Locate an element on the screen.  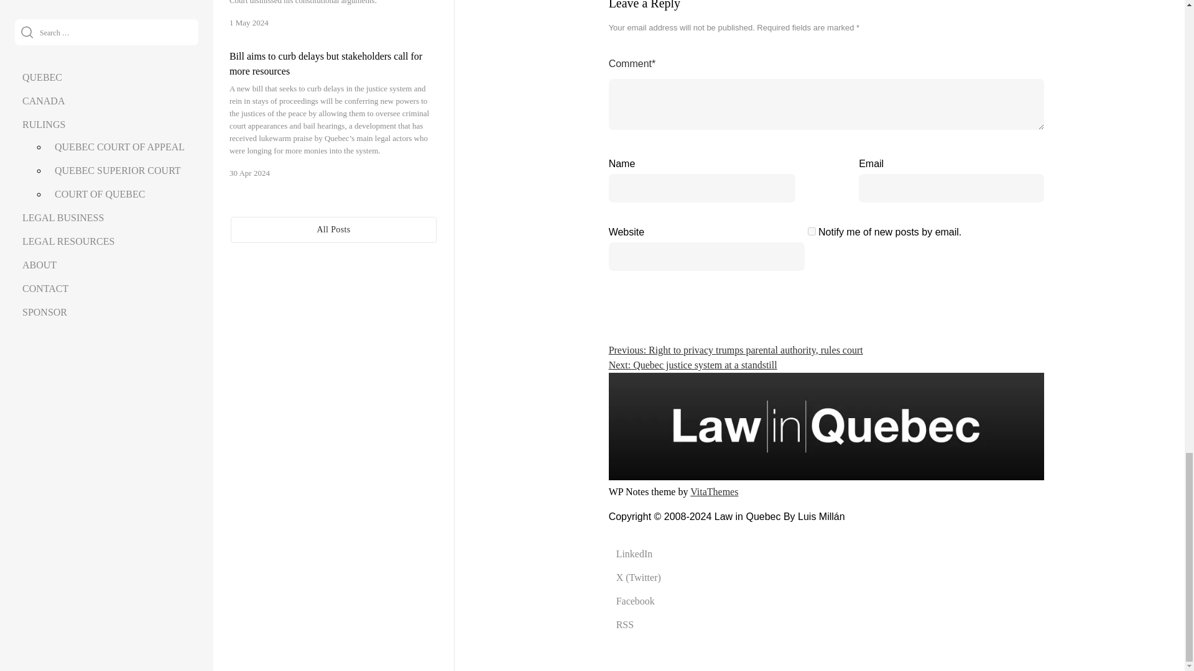
All Posts is located at coordinates (333, 229).